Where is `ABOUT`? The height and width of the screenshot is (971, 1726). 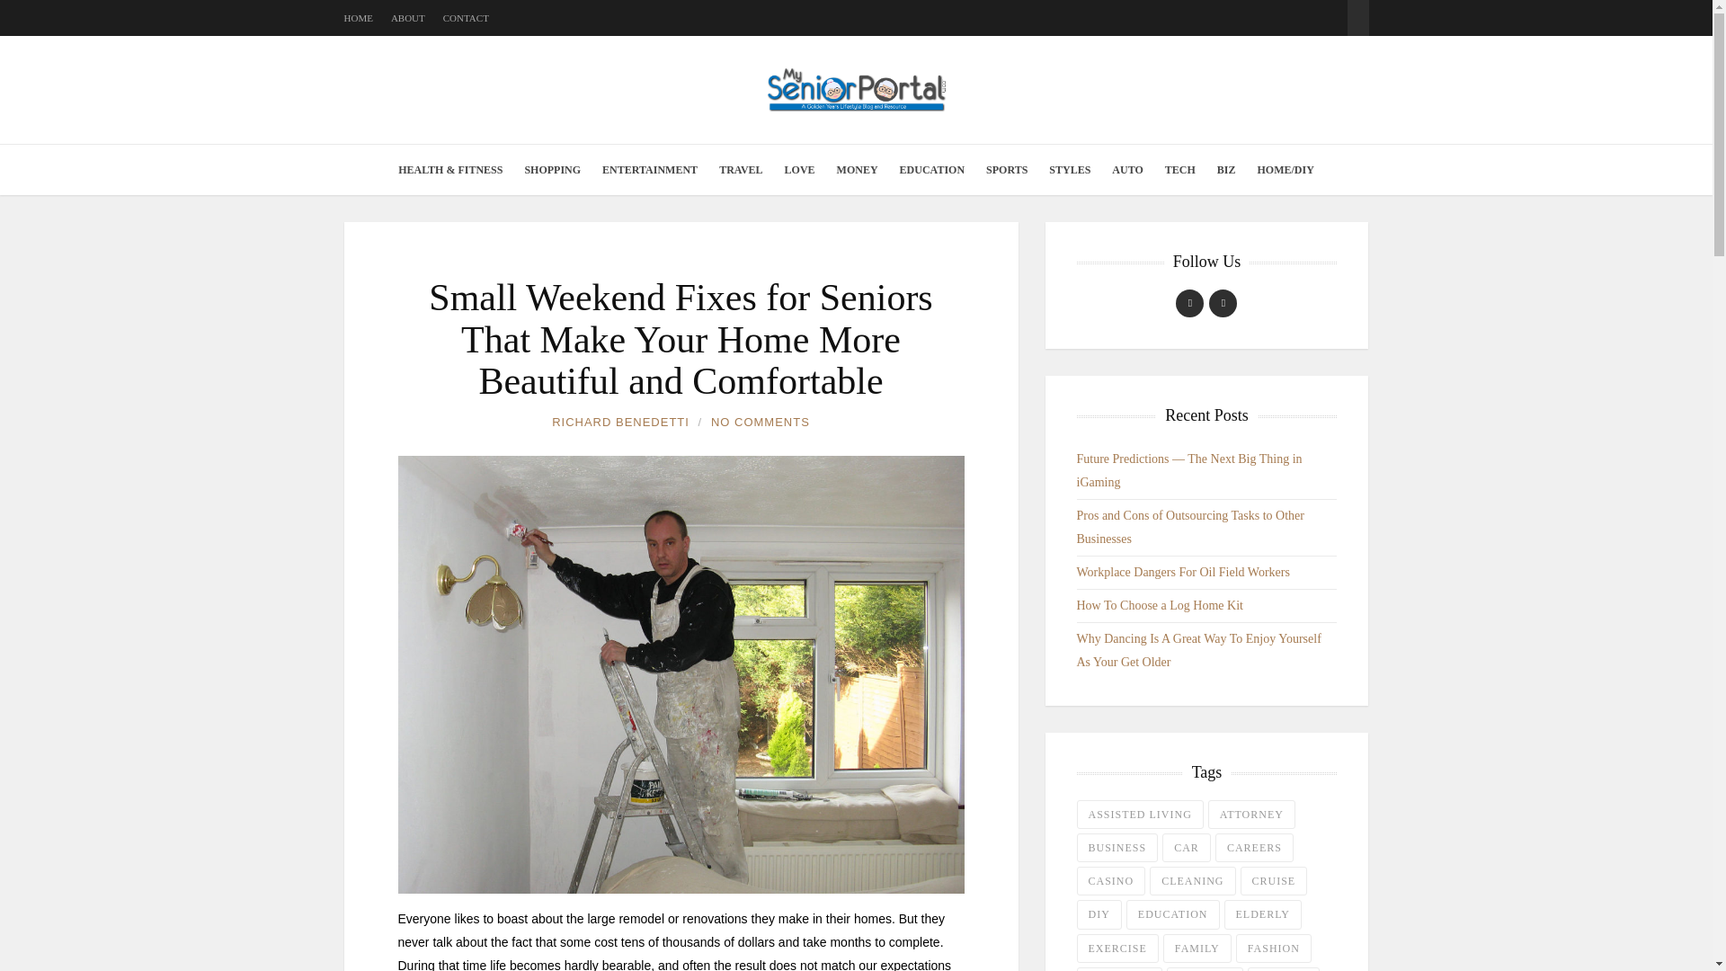 ABOUT is located at coordinates (408, 18).